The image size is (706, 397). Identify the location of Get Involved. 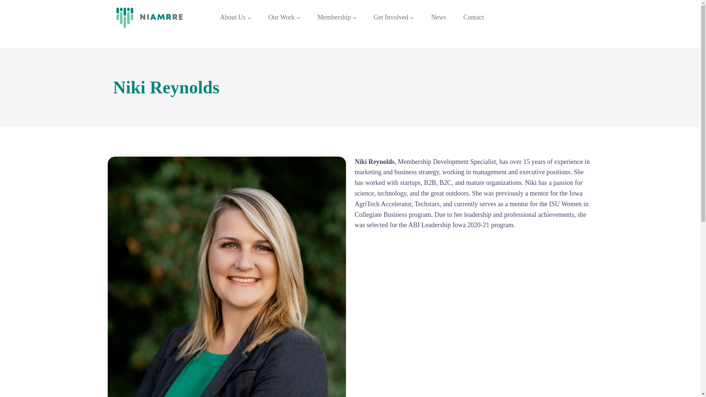
(391, 18).